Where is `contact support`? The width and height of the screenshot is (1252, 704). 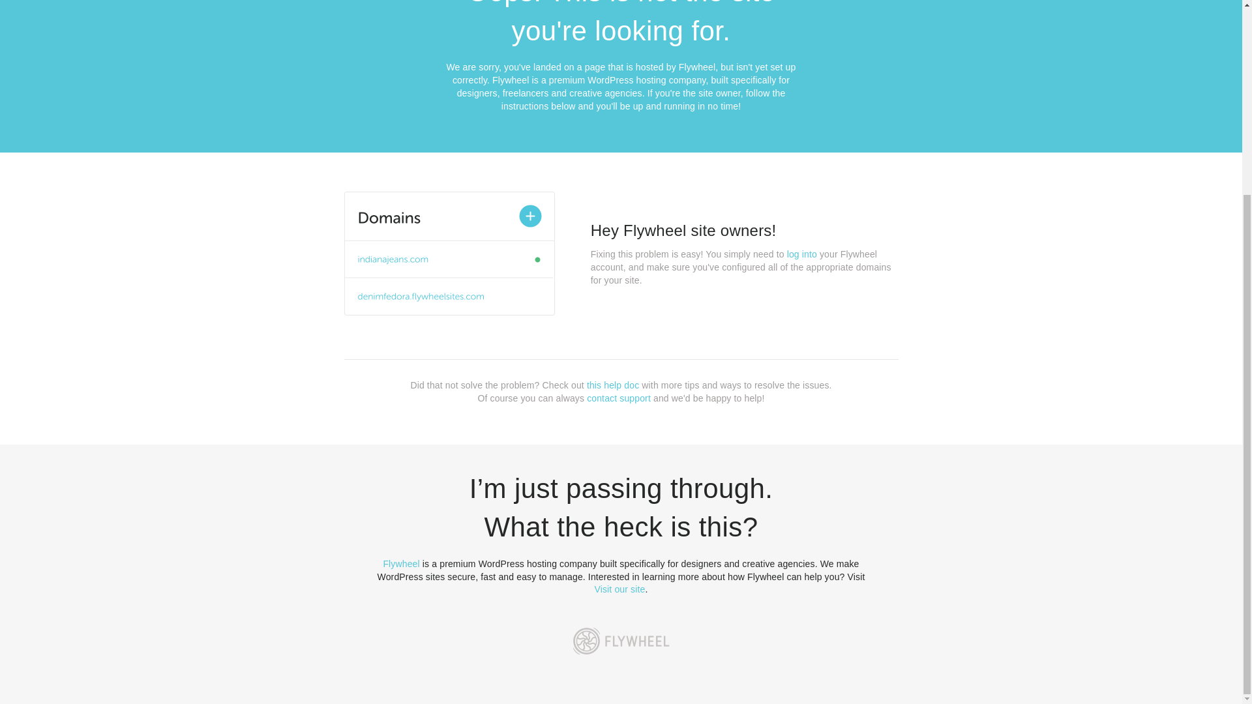
contact support is located at coordinates (619, 398).